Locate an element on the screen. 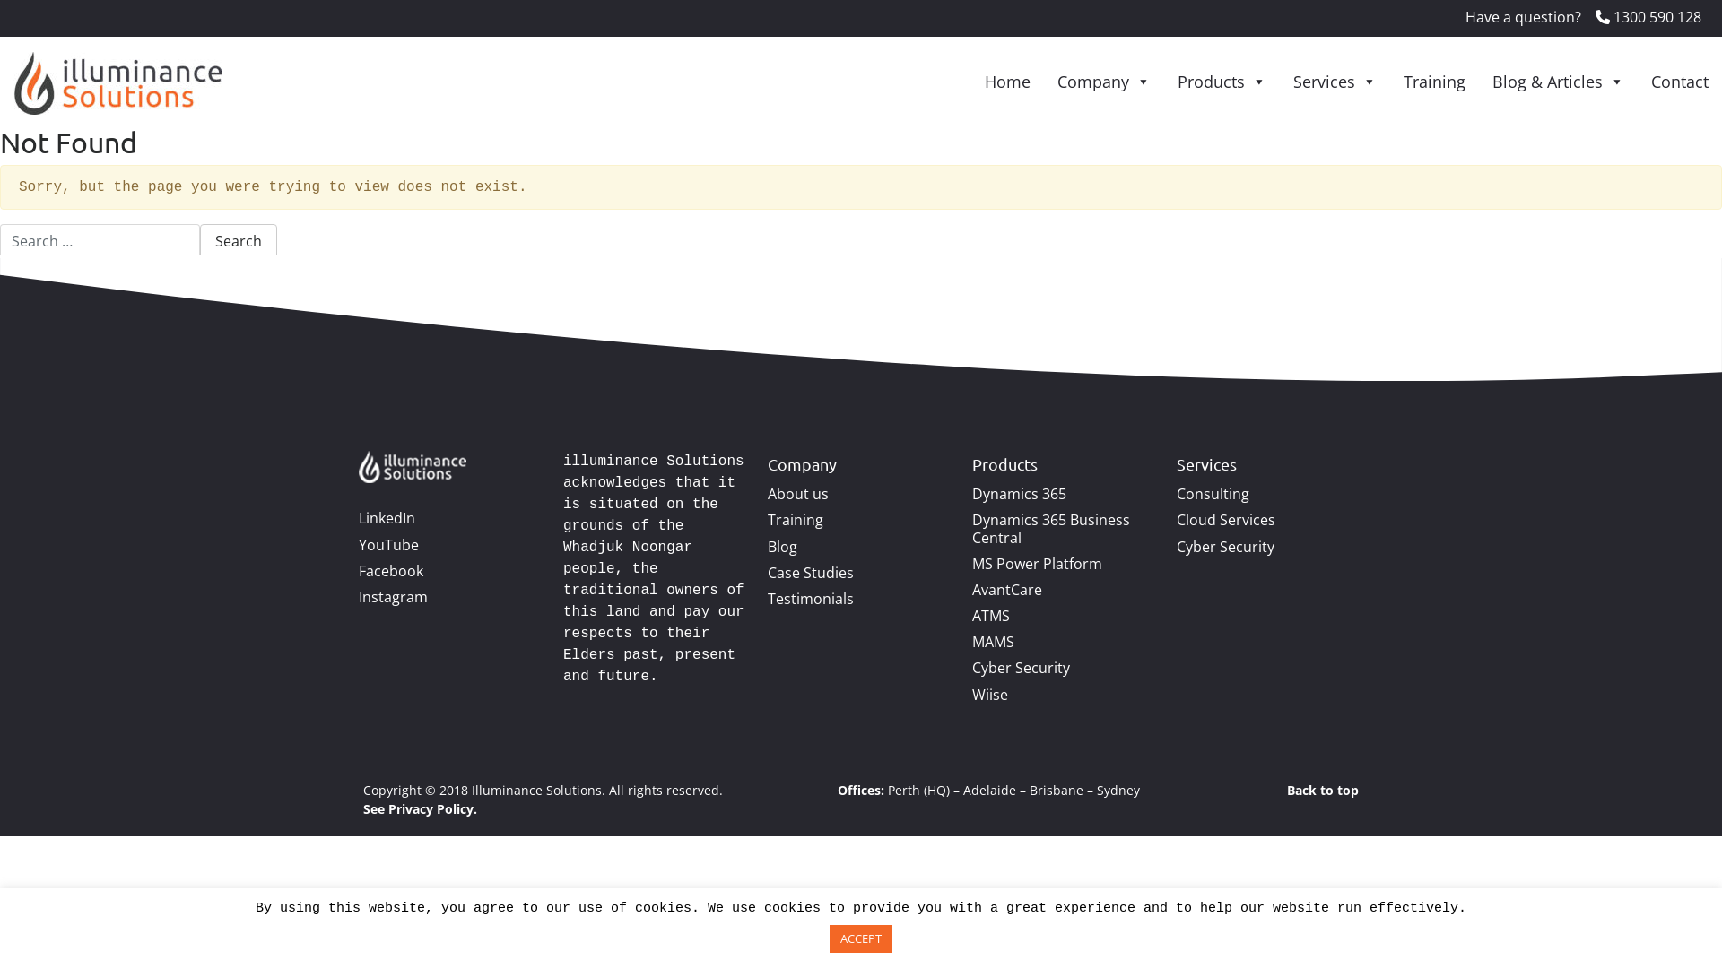 The image size is (1722, 968). Instagram is located at coordinates (393, 597).